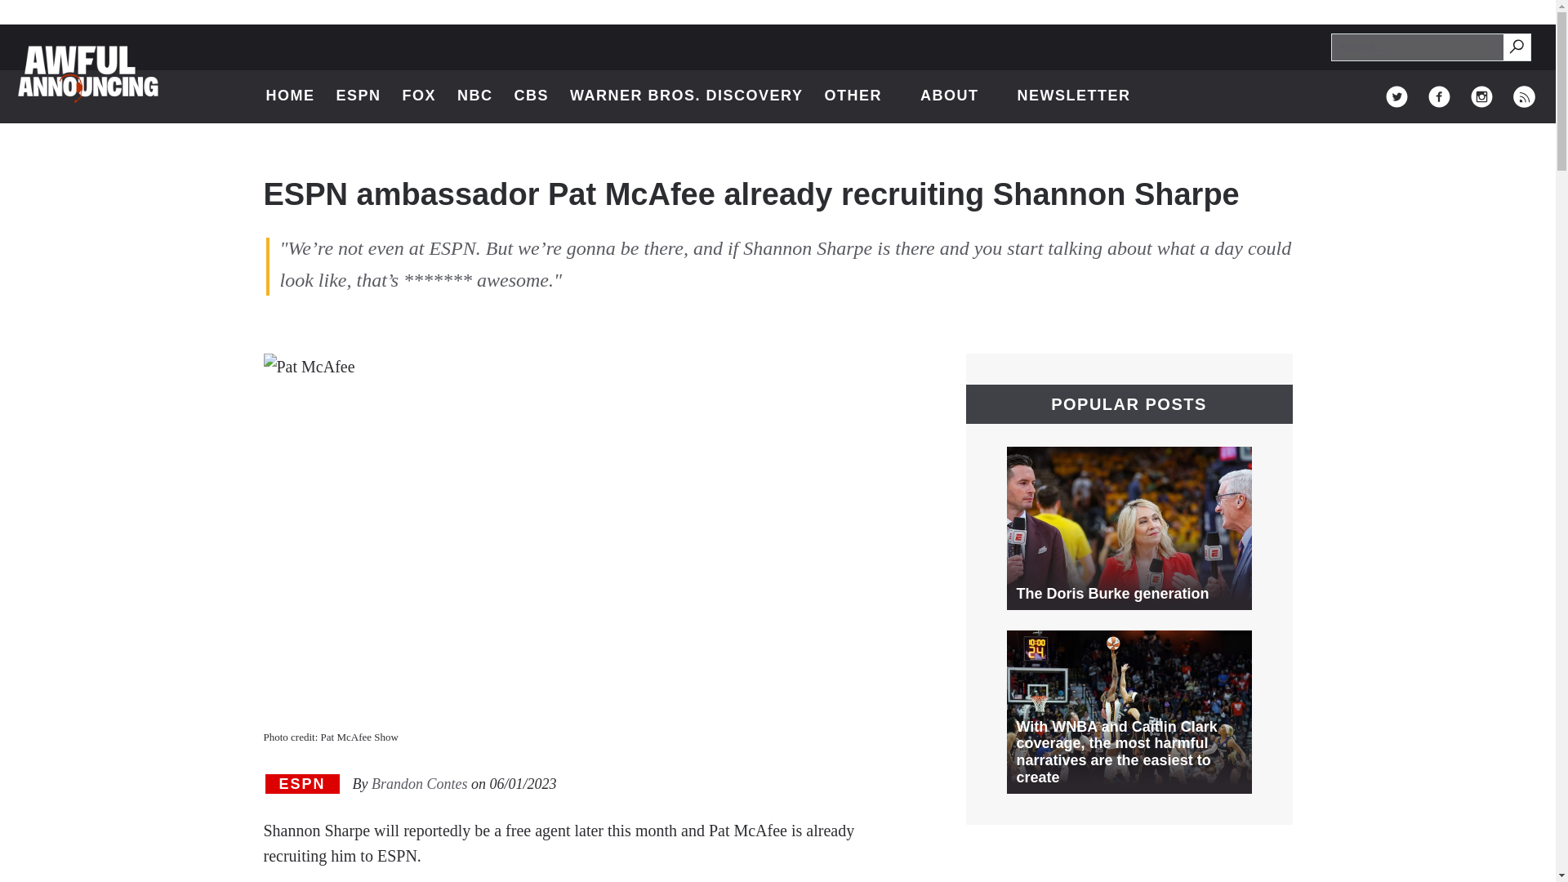 This screenshot has width=1568, height=882. I want to click on FOX, so click(420, 96).